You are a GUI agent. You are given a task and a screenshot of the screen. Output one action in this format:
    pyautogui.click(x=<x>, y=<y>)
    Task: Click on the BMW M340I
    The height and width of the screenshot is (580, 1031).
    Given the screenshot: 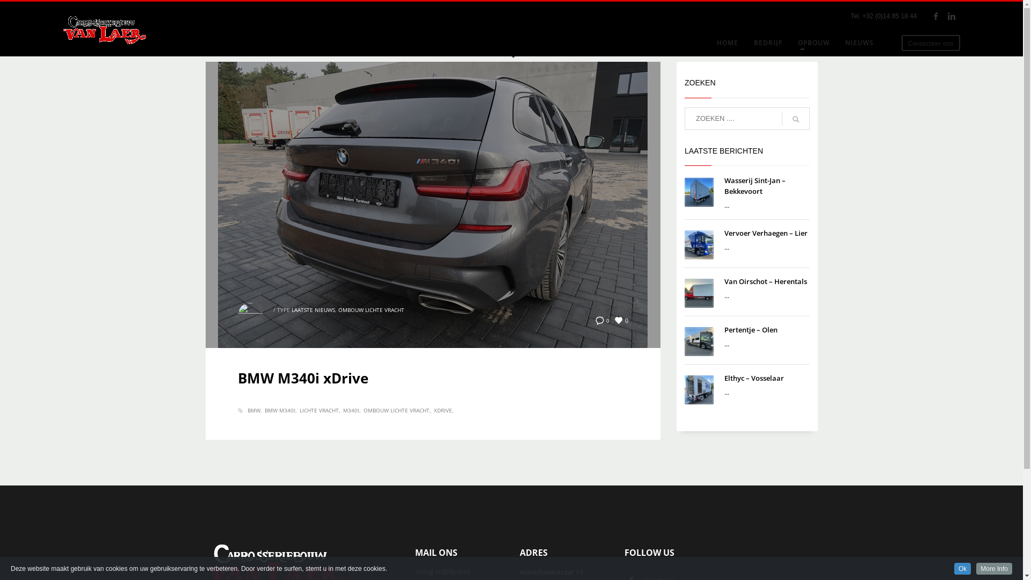 What is the action you would take?
    pyautogui.click(x=280, y=410)
    